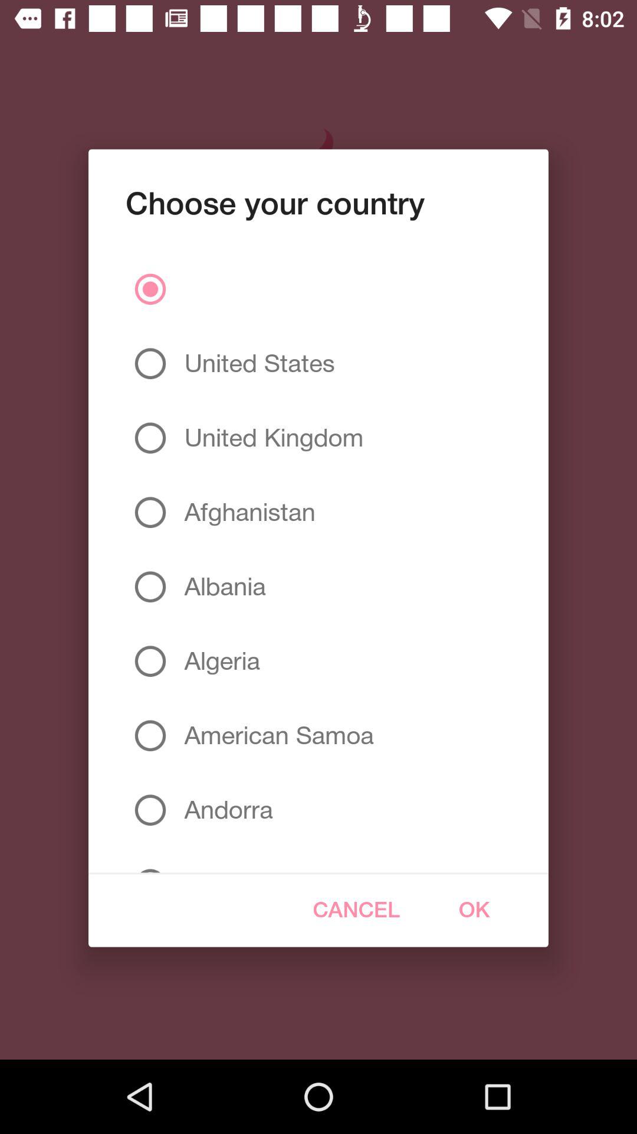 This screenshot has height=1134, width=637. What do you see at coordinates (269, 438) in the screenshot?
I see `launch the united kingdom item` at bounding box center [269, 438].